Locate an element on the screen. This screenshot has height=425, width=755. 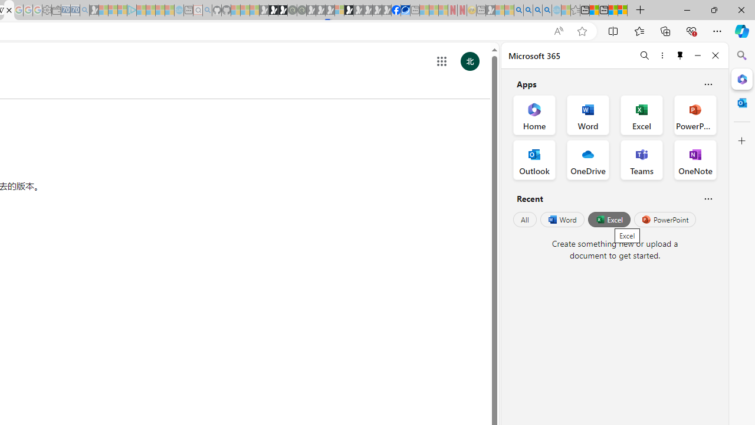
Settings - Sleeping is located at coordinates (47, 11).